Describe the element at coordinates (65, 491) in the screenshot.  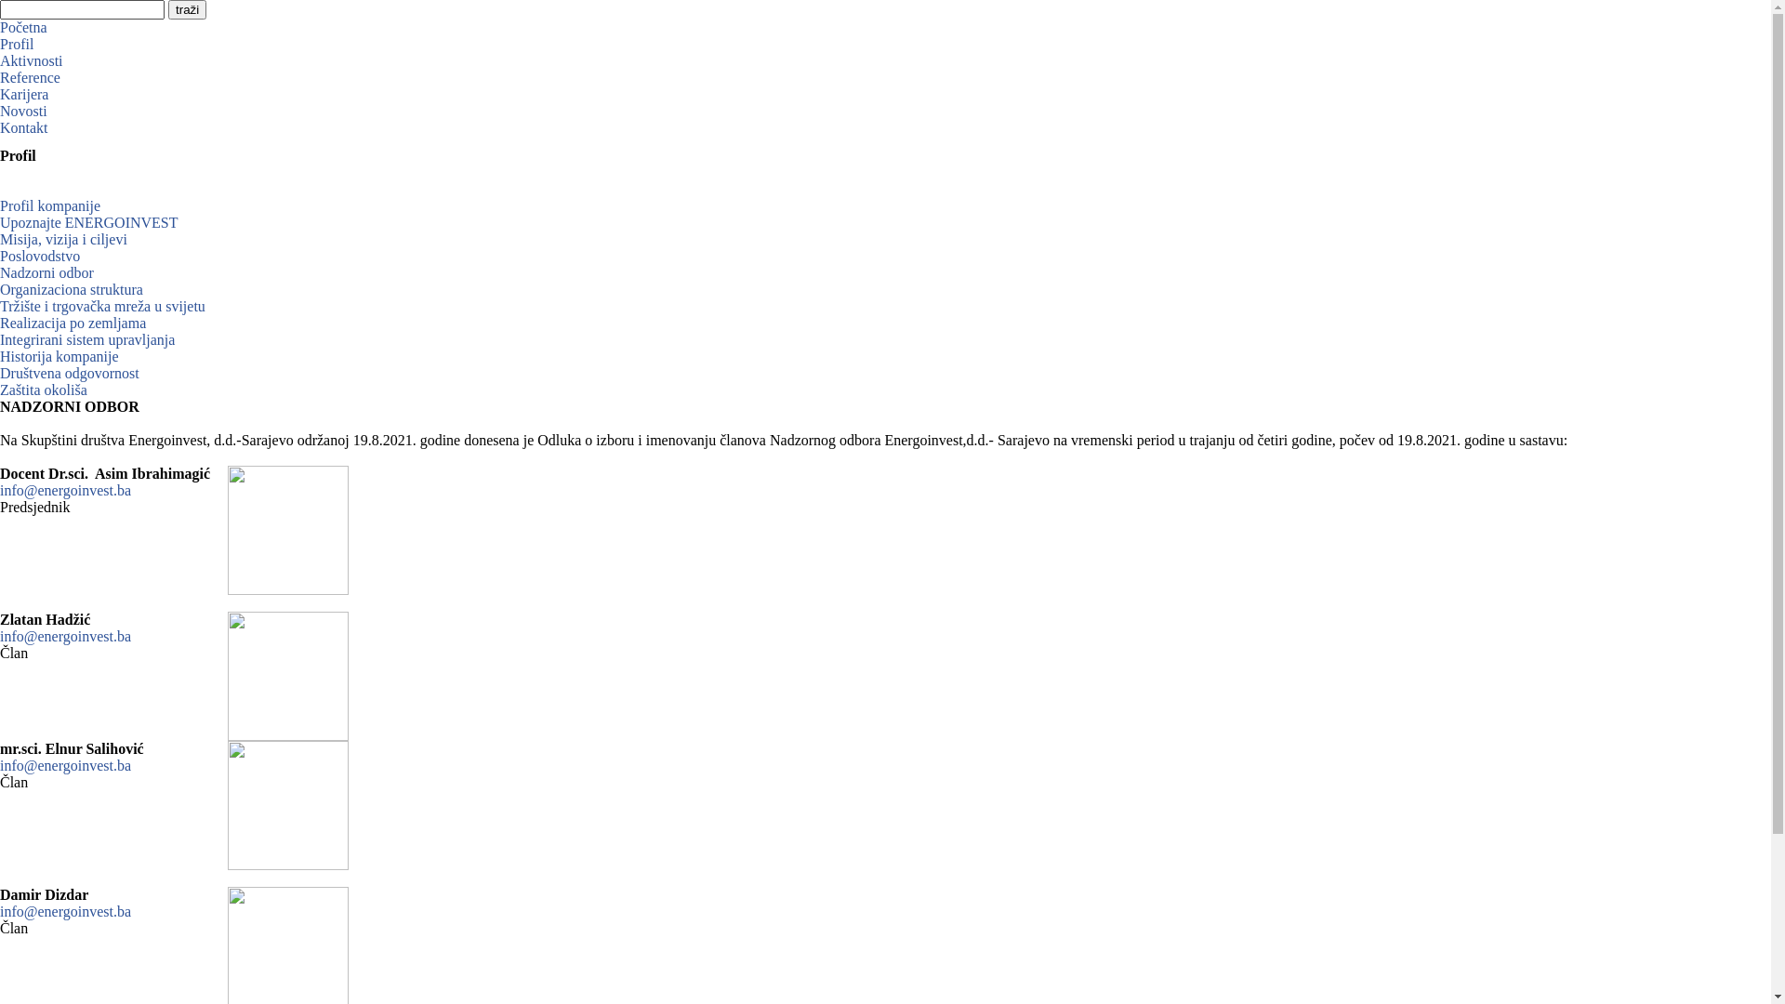
I see `info@energoinvest.ba` at that location.